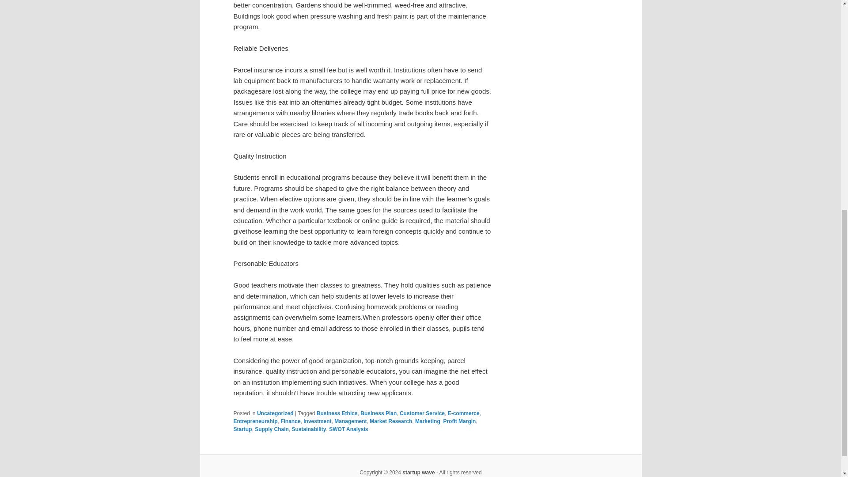 This screenshot has width=848, height=477. Describe the element at coordinates (422, 413) in the screenshot. I see `Customer Service` at that location.